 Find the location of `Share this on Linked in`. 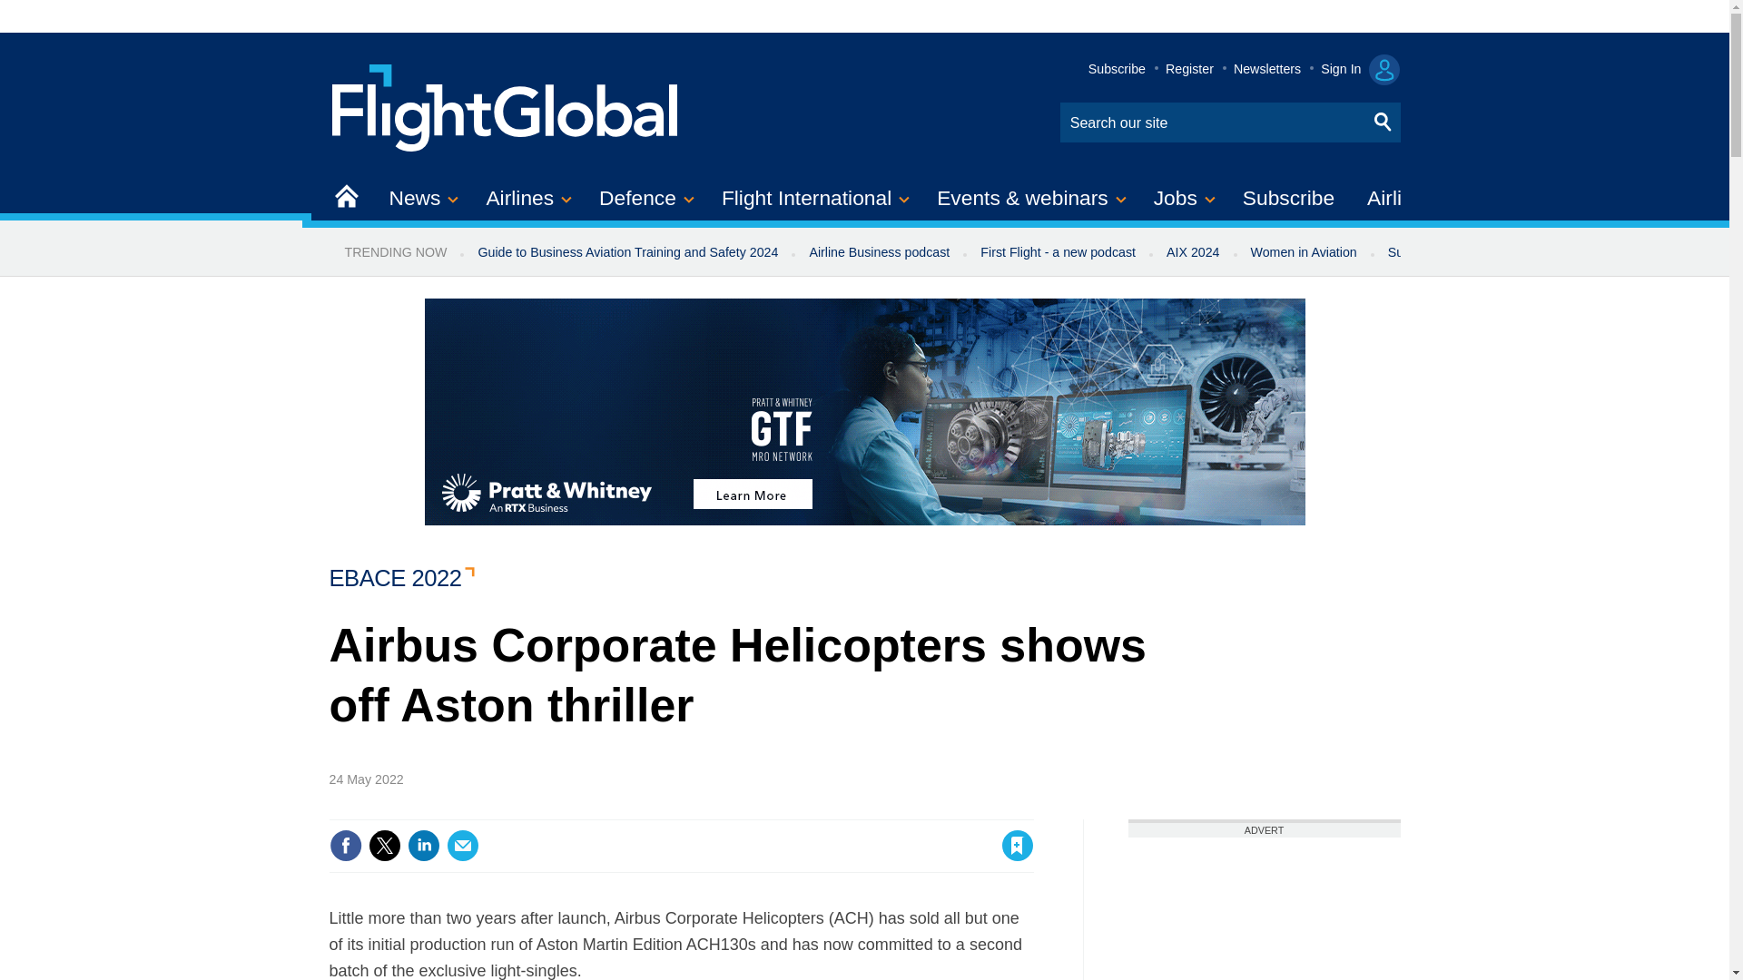

Share this on Linked in is located at coordinates (422, 846).